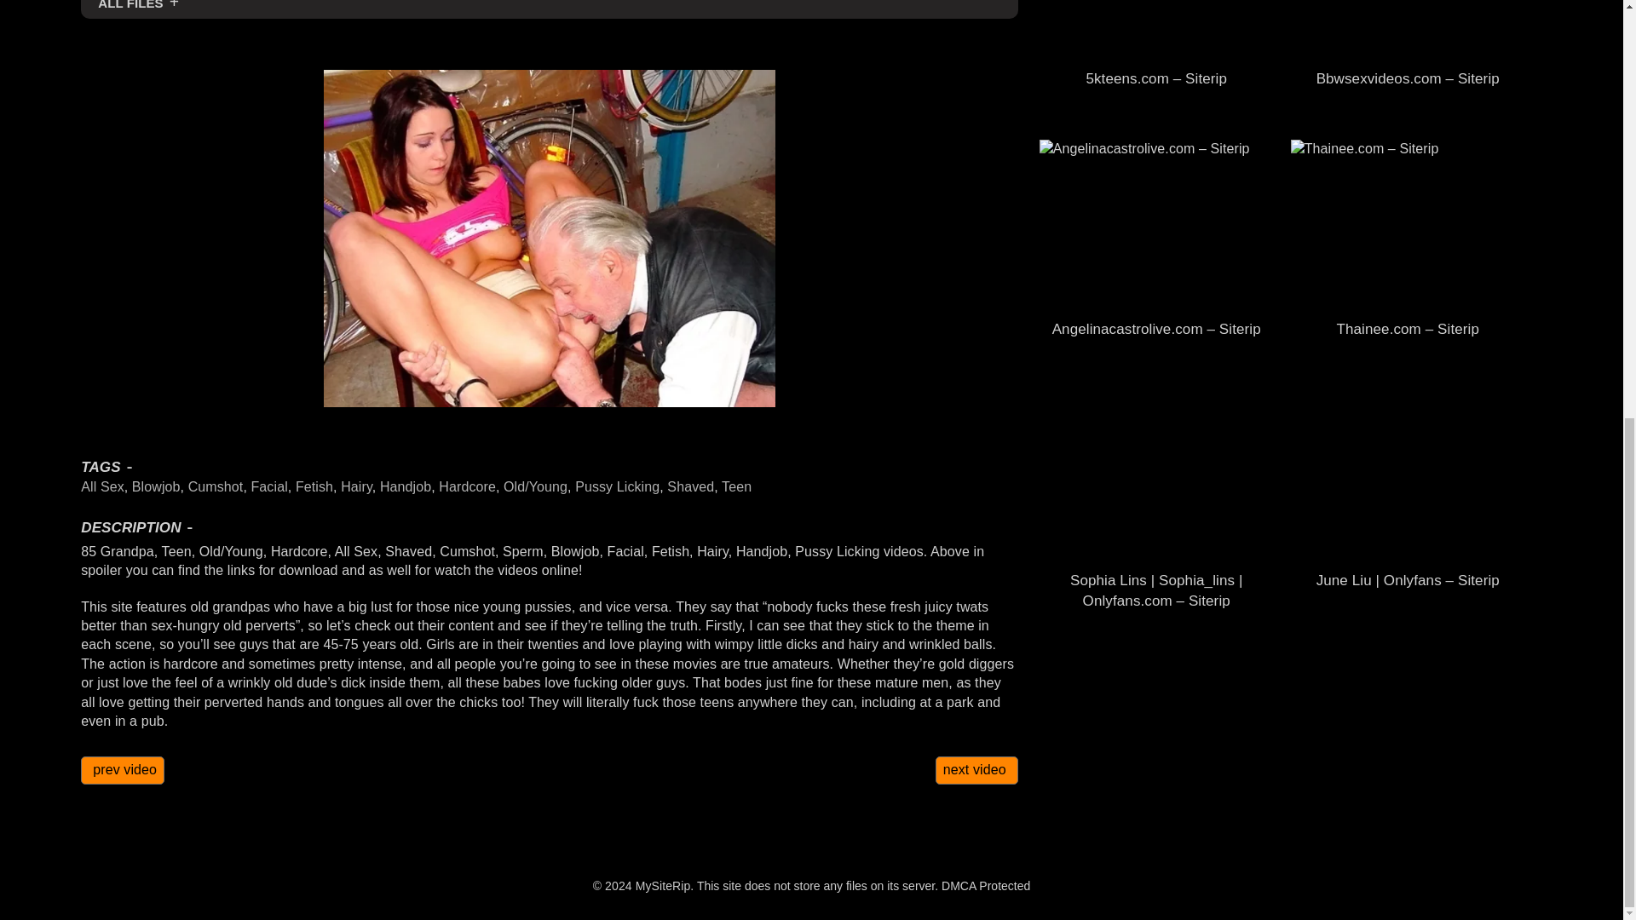  What do you see at coordinates (216, 486) in the screenshot?
I see `Cumshot` at bounding box center [216, 486].